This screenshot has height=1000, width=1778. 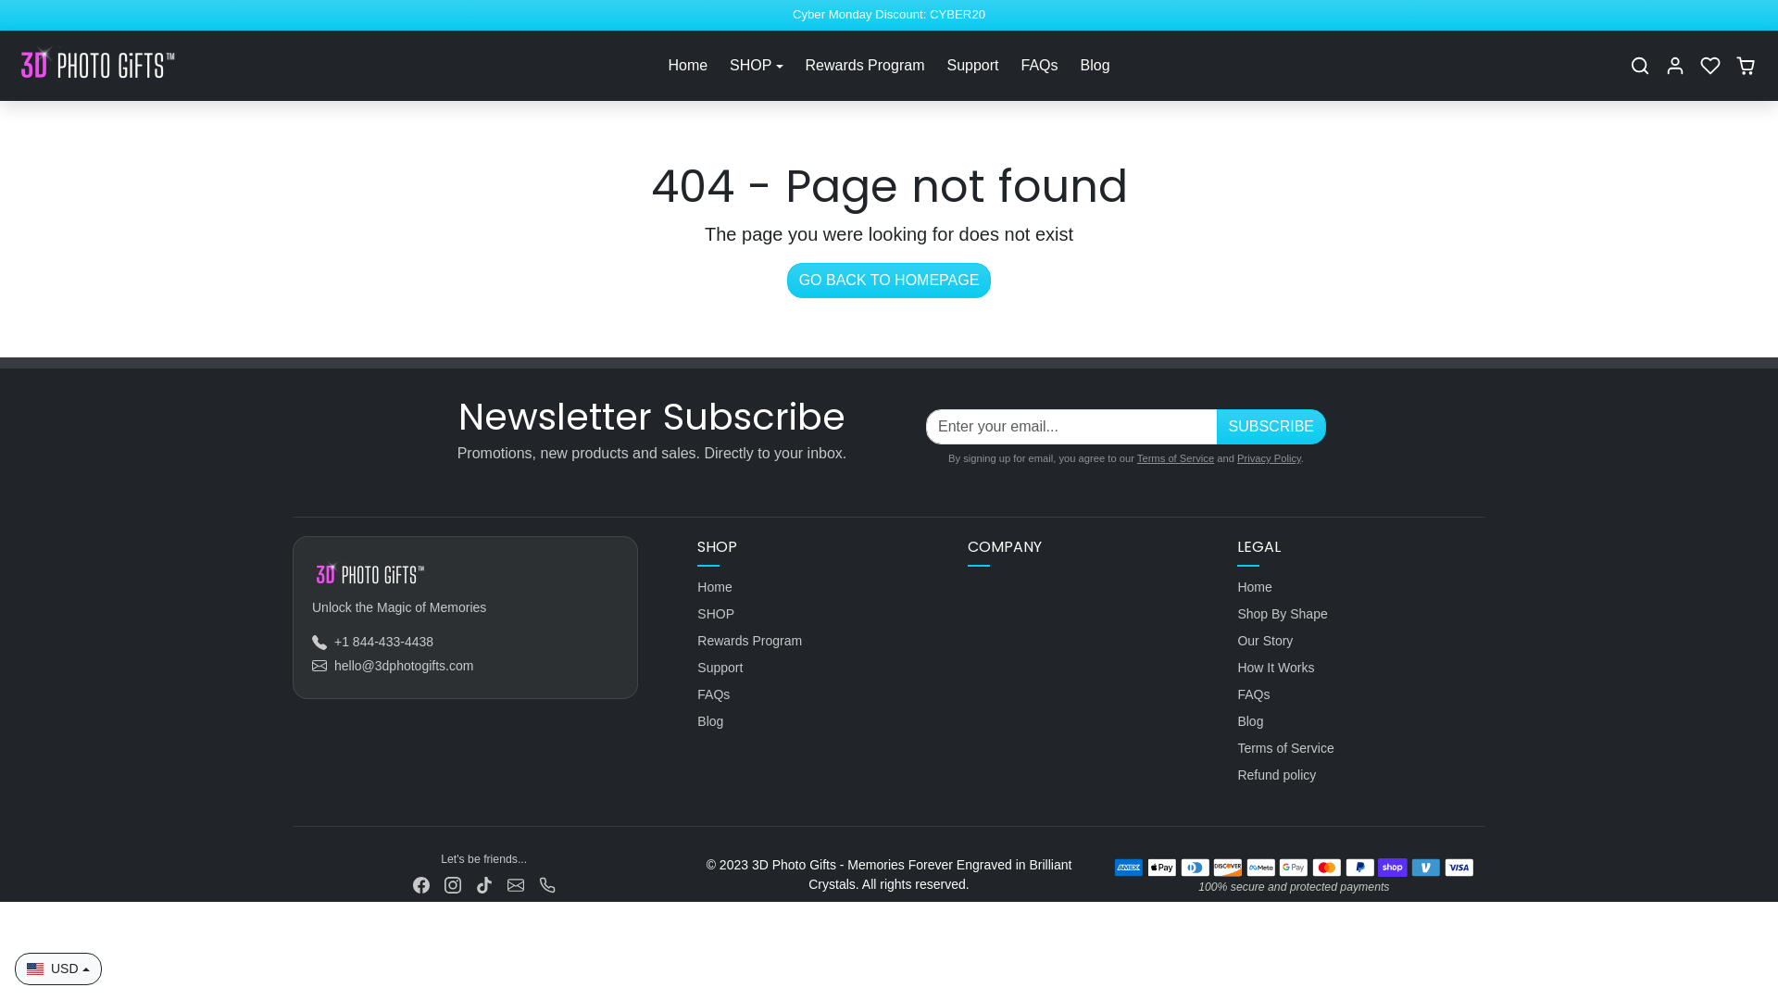 I want to click on FAQs, so click(x=1361, y=694).